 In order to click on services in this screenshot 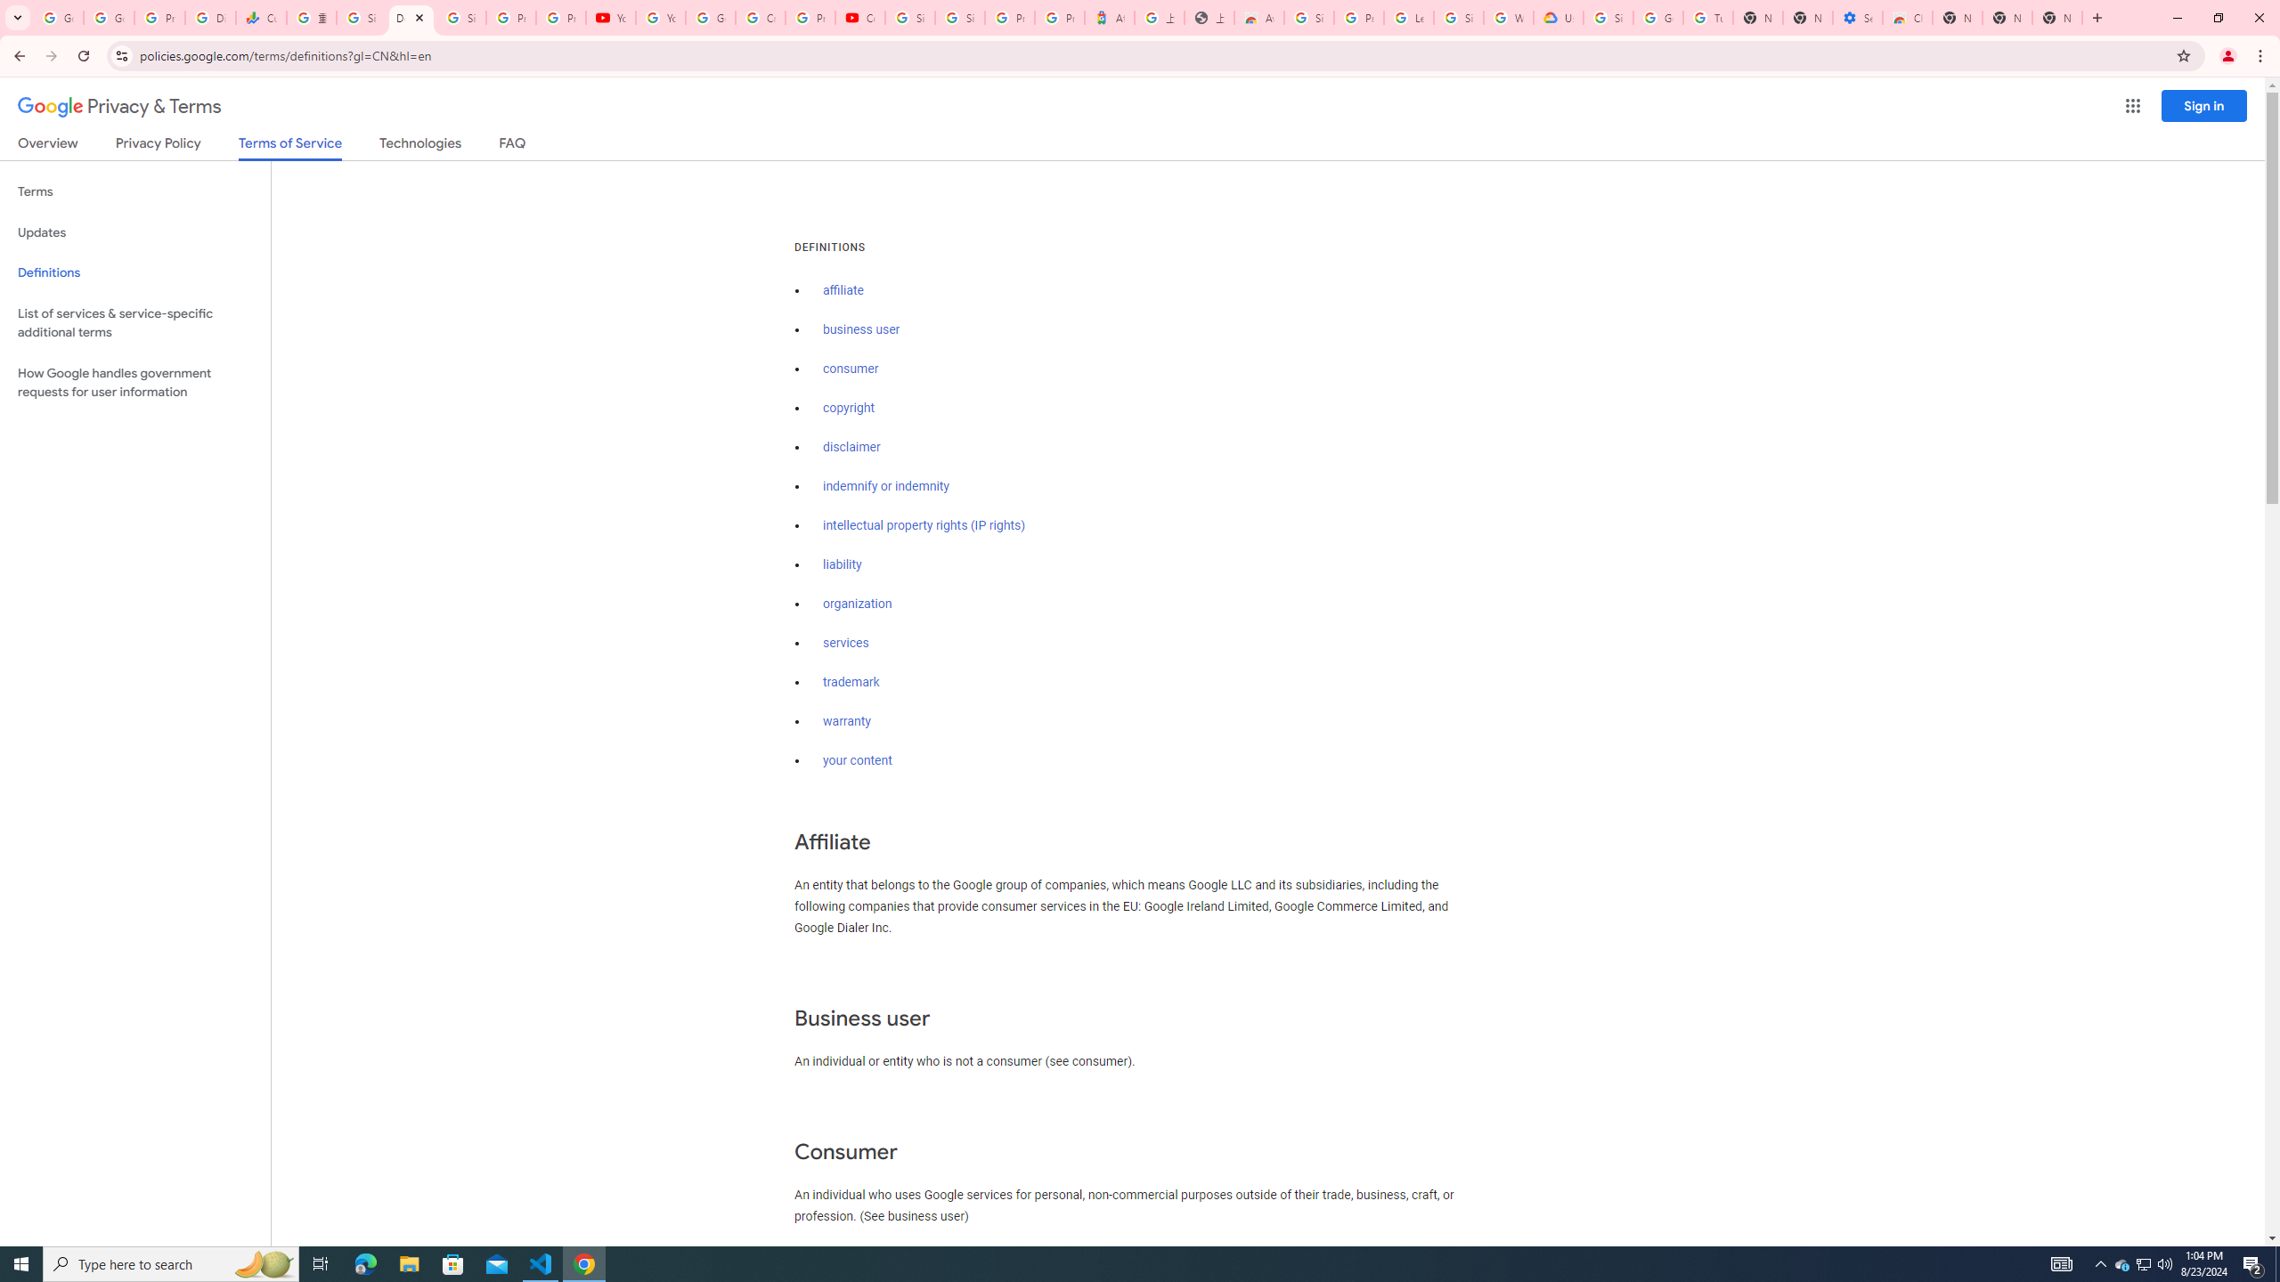, I will do `click(846, 643)`.